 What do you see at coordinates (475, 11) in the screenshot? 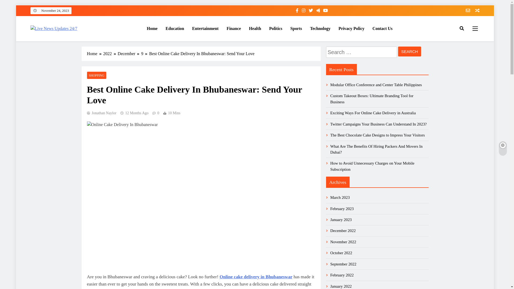
I see `Random News` at bounding box center [475, 11].